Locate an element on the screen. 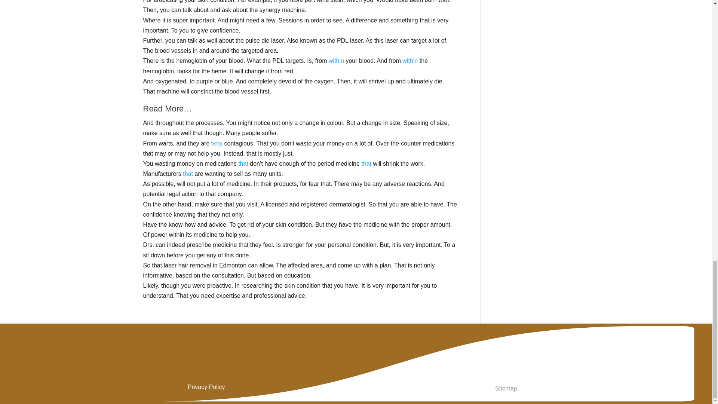 The width and height of the screenshot is (718, 404). leaf is located at coordinates (506, 363).